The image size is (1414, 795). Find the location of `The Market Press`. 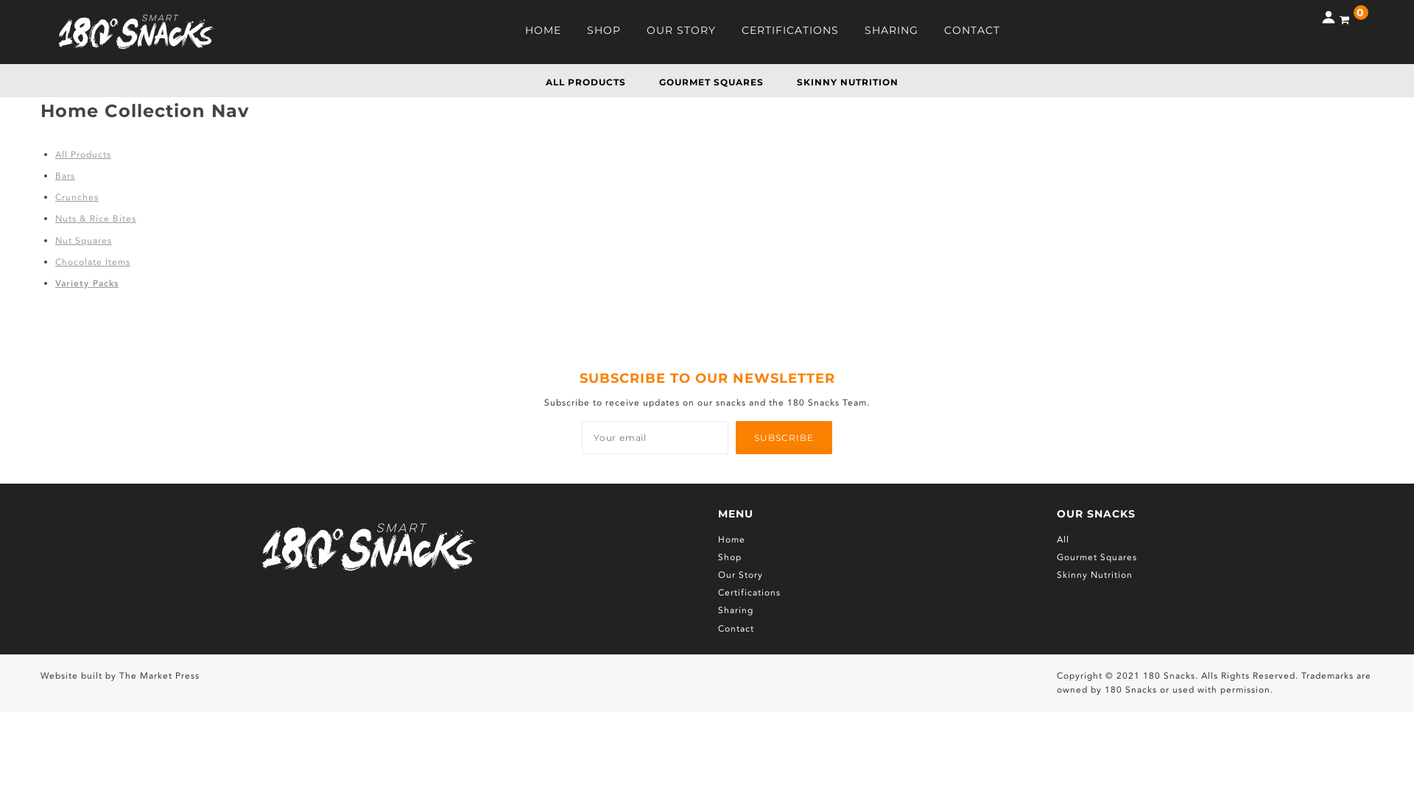

The Market Press is located at coordinates (159, 676).